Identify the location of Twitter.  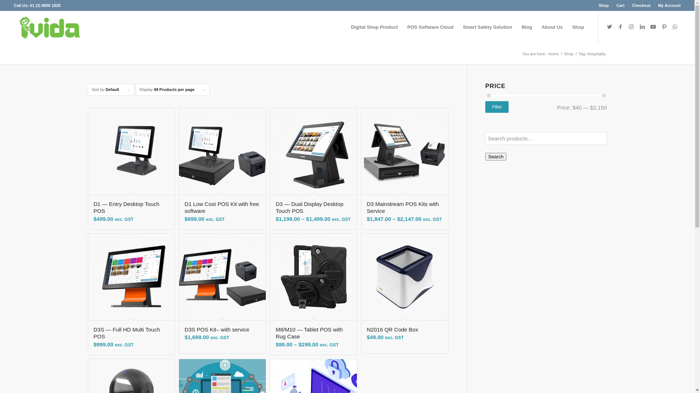
(610, 27).